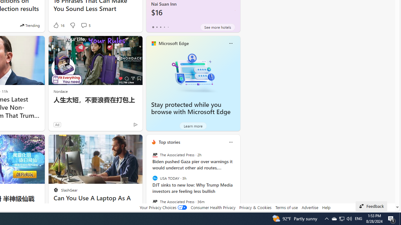 The width and height of the screenshot is (401, 225). Describe the element at coordinates (60, 91) in the screenshot. I see `Nordace` at that location.